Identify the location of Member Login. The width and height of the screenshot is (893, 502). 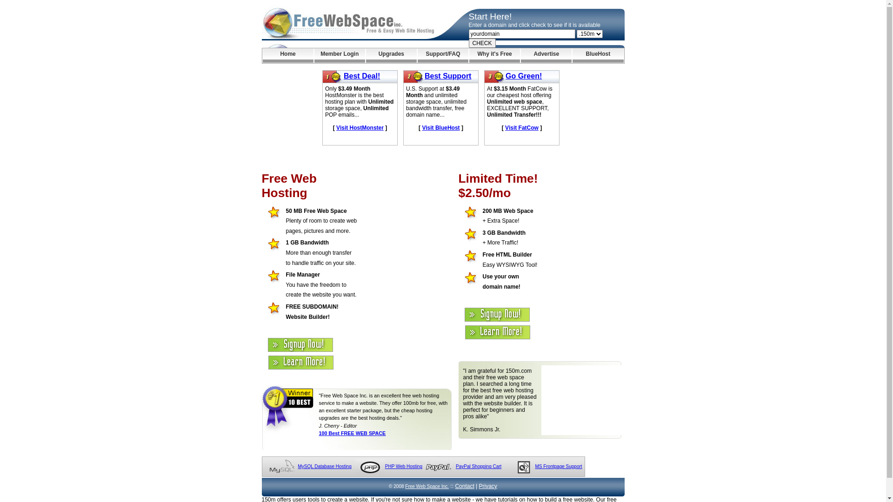
(340, 56).